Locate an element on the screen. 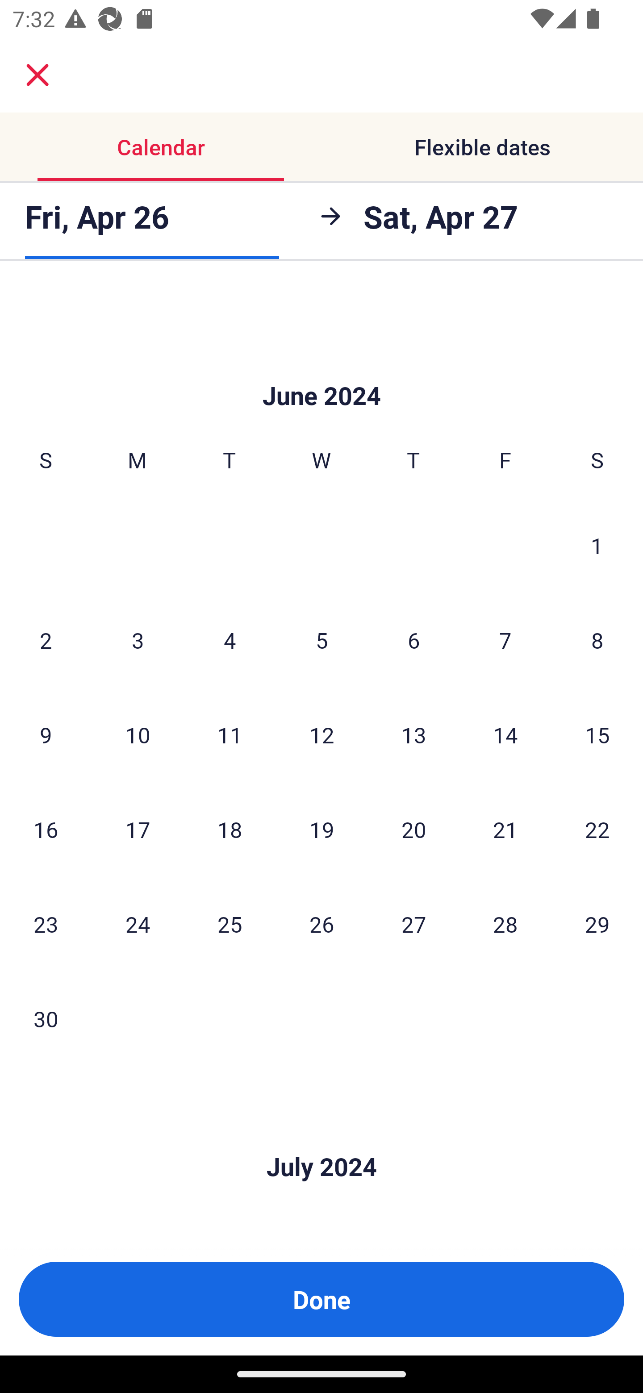 This screenshot has width=643, height=1393. 8 Saturday, June 8, 2024 is located at coordinates (597, 640).